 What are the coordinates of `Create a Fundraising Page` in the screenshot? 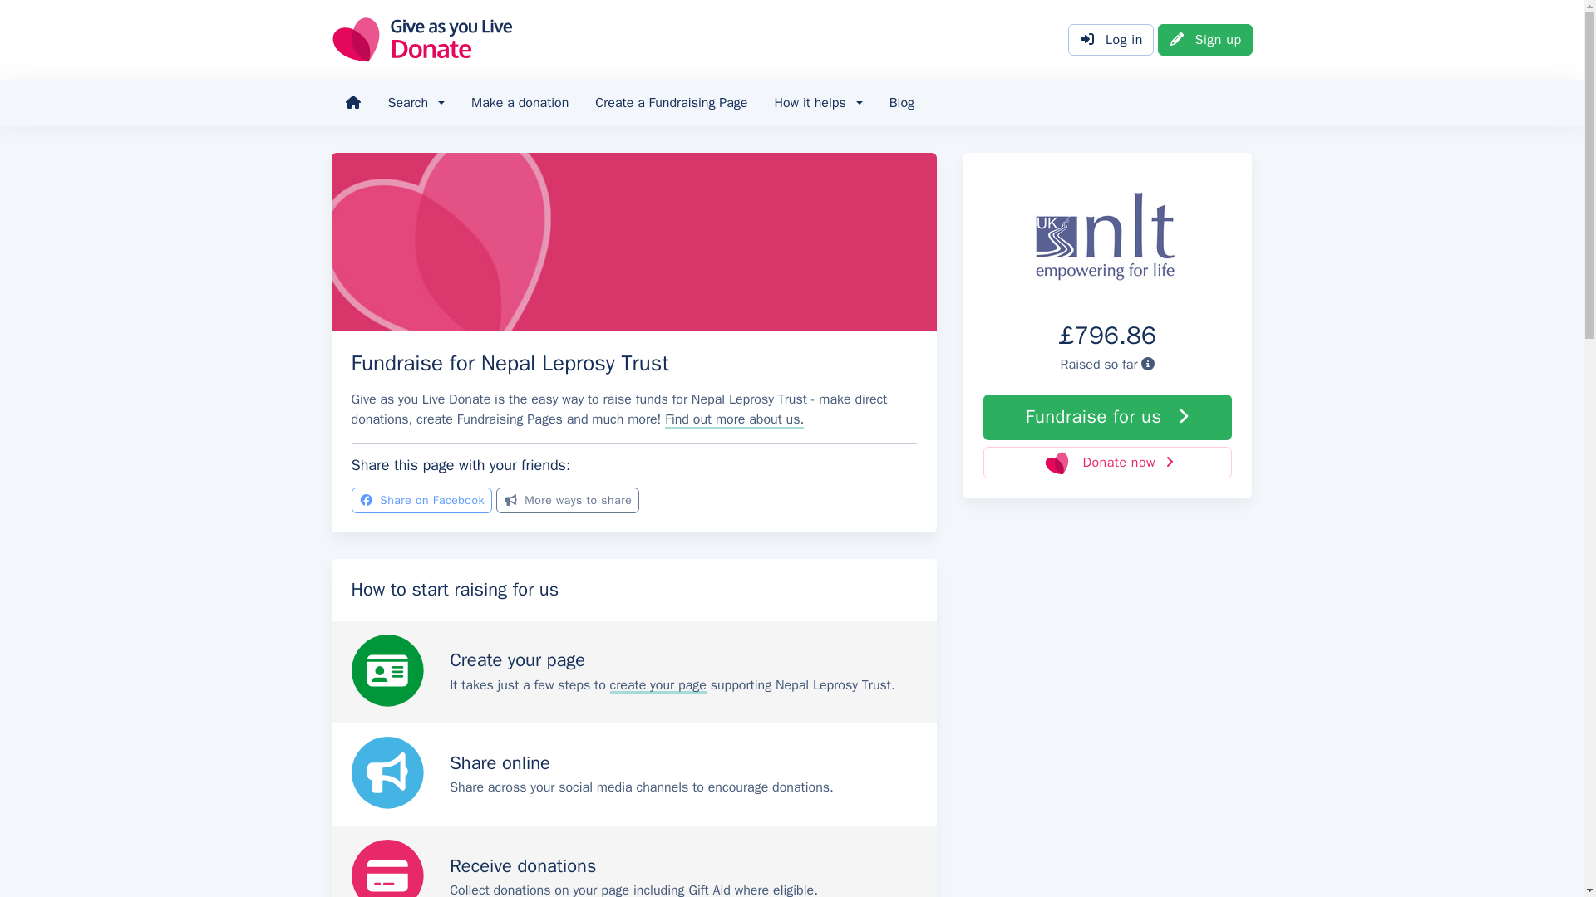 It's located at (672, 103).